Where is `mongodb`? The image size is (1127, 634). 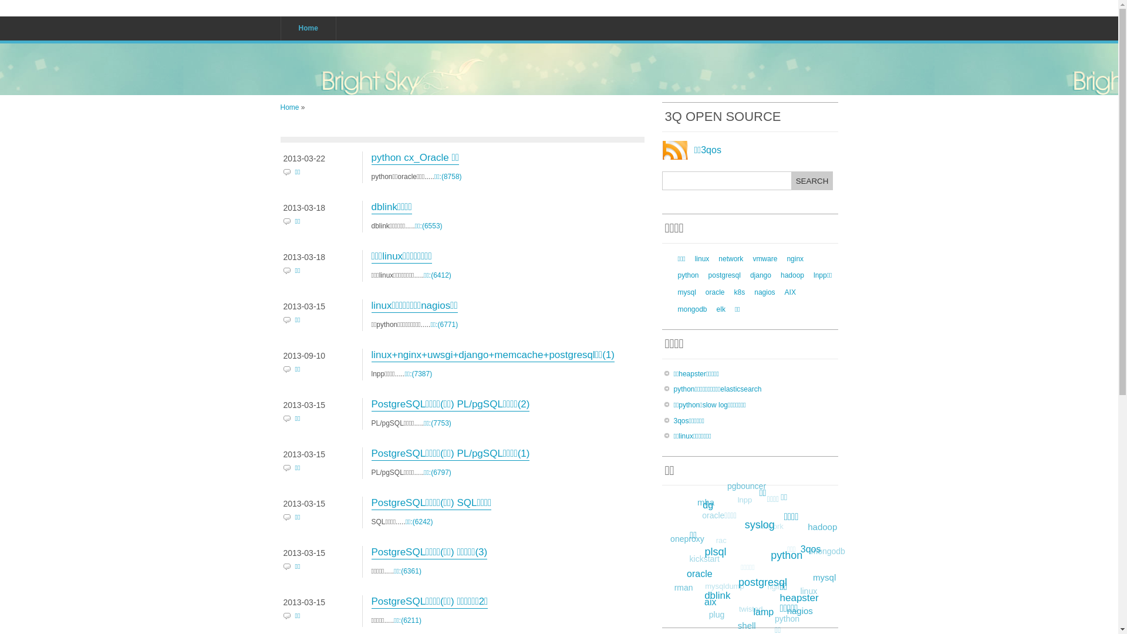 mongodb is located at coordinates (828, 552).